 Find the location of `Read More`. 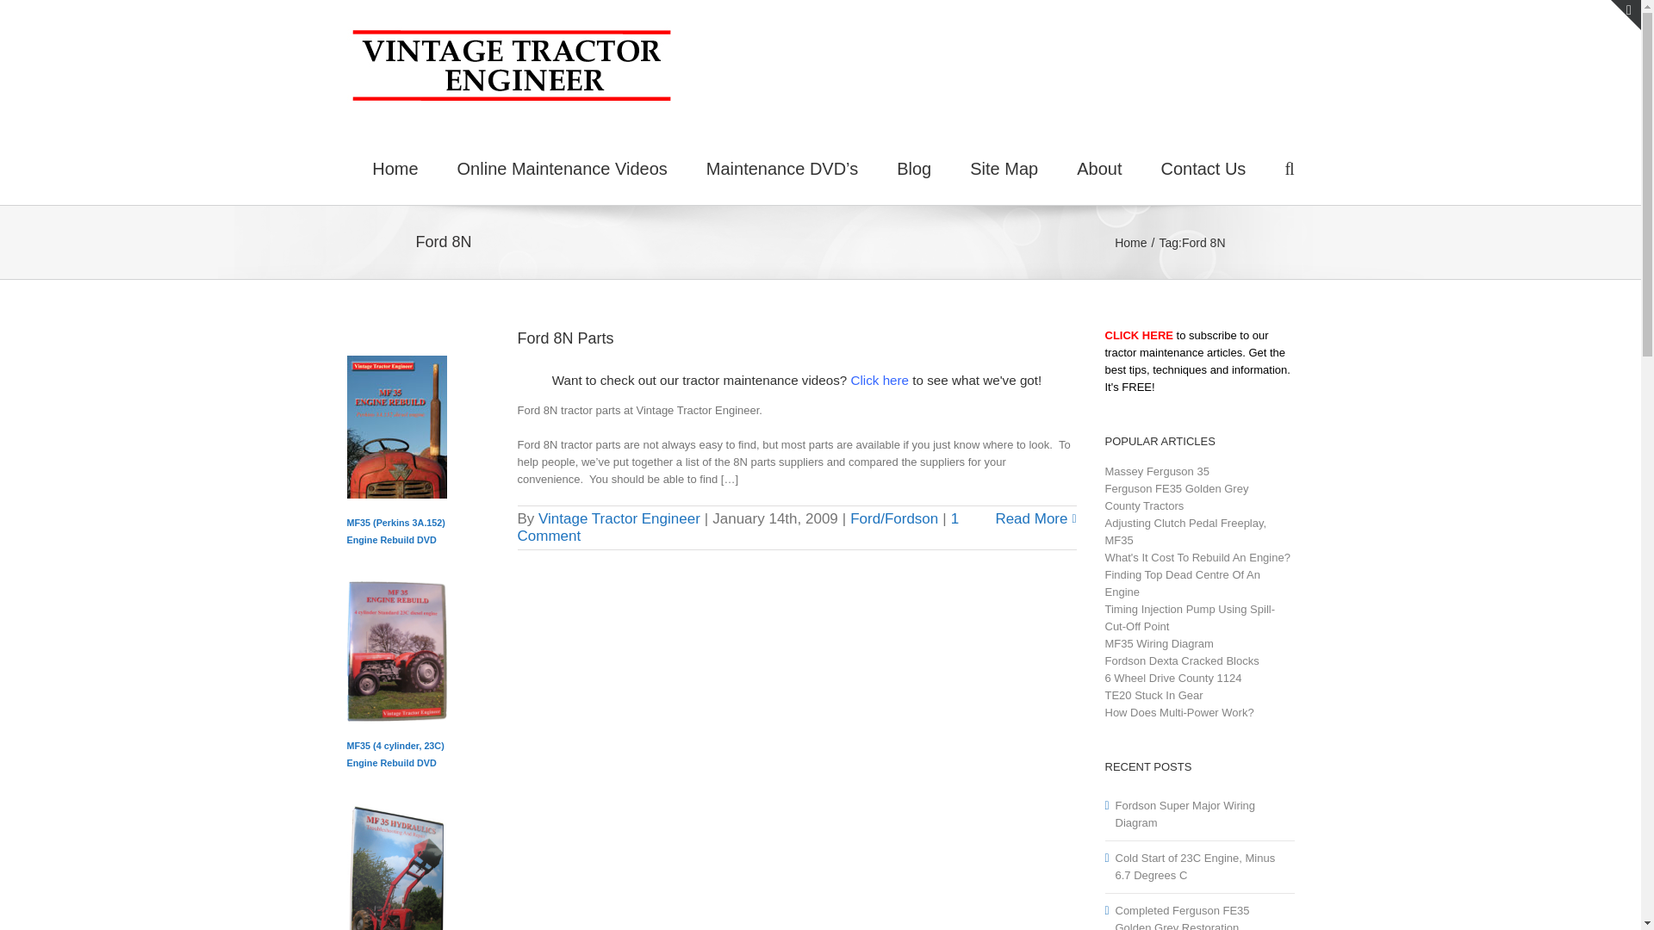

Read More is located at coordinates (1030, 518).